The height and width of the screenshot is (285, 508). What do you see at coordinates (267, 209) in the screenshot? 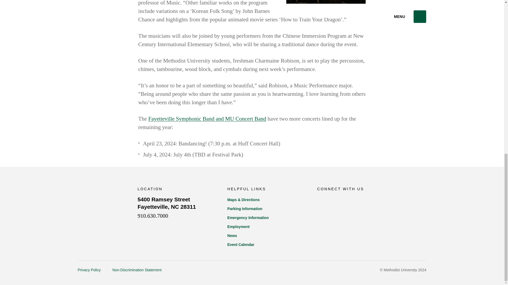
I see `Event Calendar` at bounding box center [267, 209].